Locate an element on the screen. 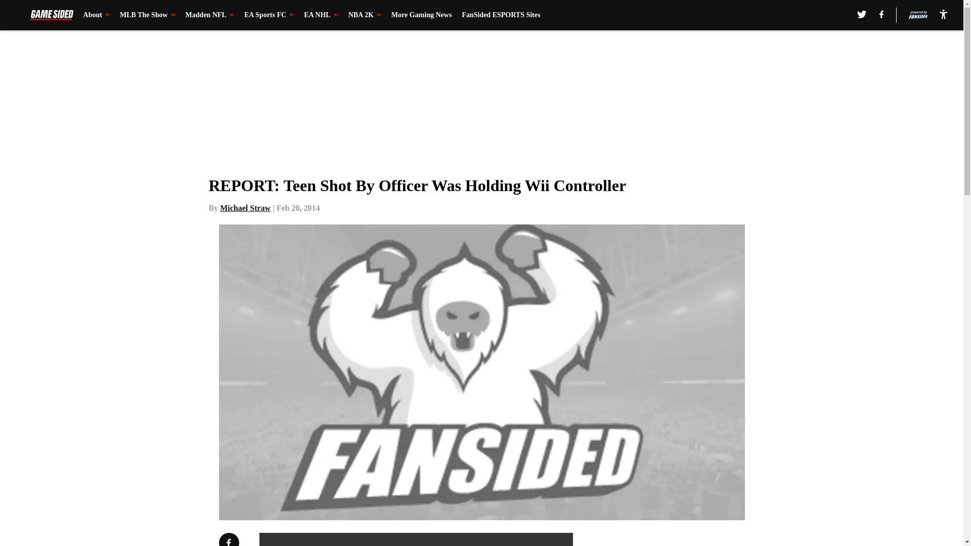 This screenshot has width=971, height=546. 3rd party ad content is located at coordinates (699, 539).